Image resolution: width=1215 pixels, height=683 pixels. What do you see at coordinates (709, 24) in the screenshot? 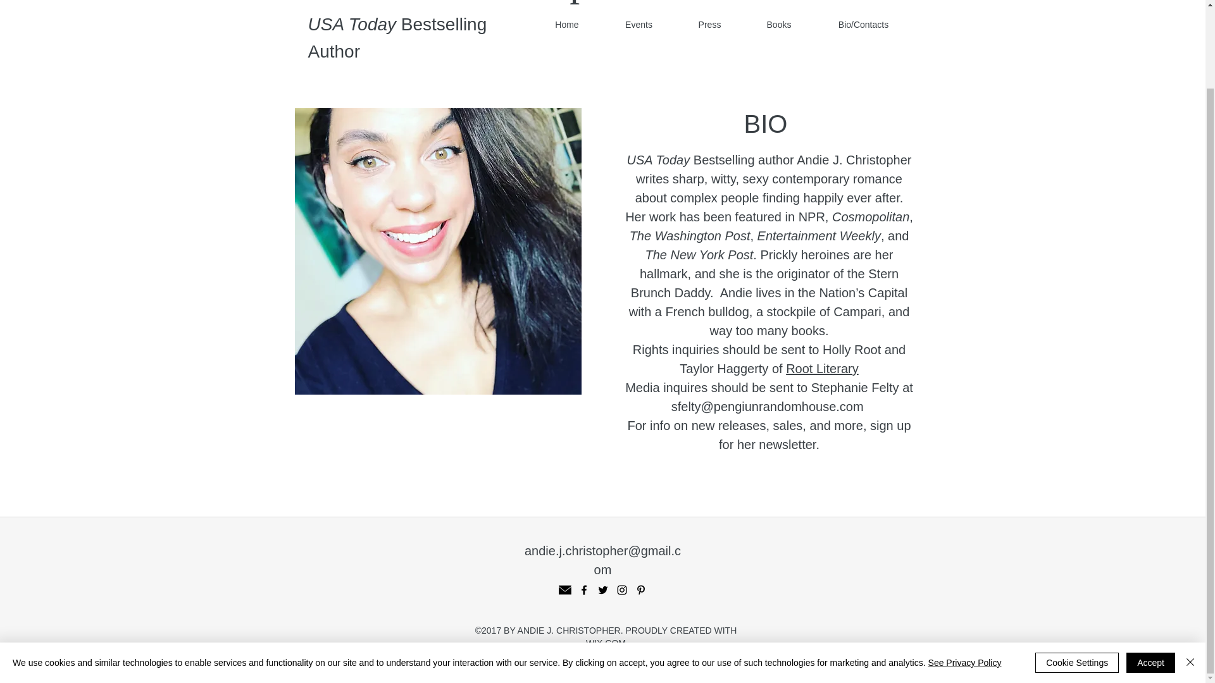
I see `Press` at bounding box center [709, 24].